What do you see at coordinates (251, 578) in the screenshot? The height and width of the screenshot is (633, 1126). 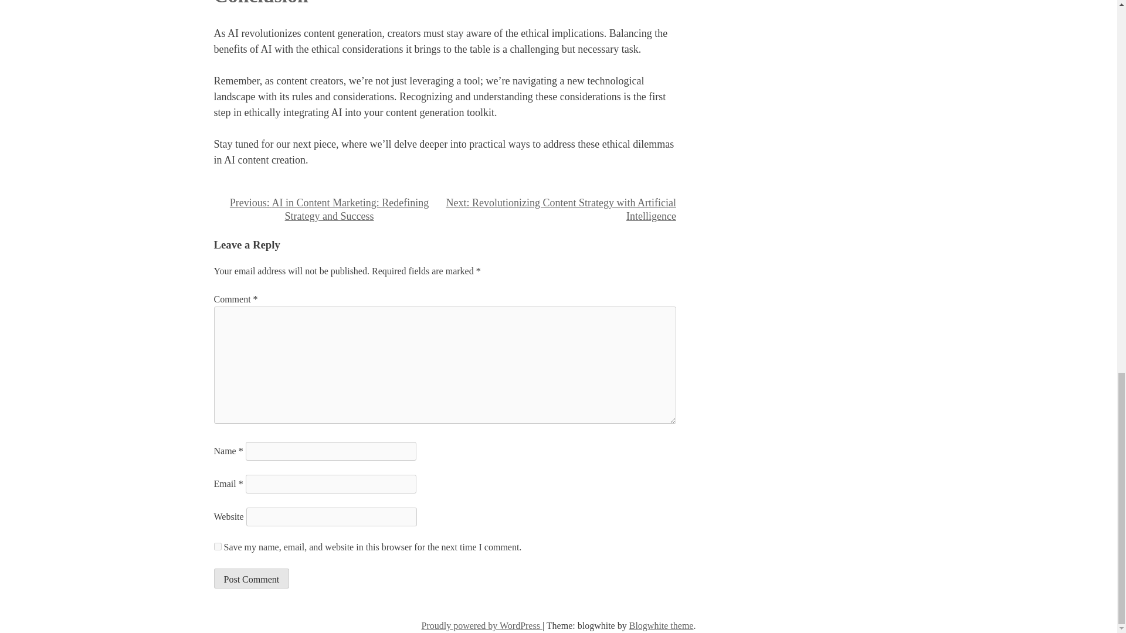 I see `Post Comment` at bounding box center [251, 578].